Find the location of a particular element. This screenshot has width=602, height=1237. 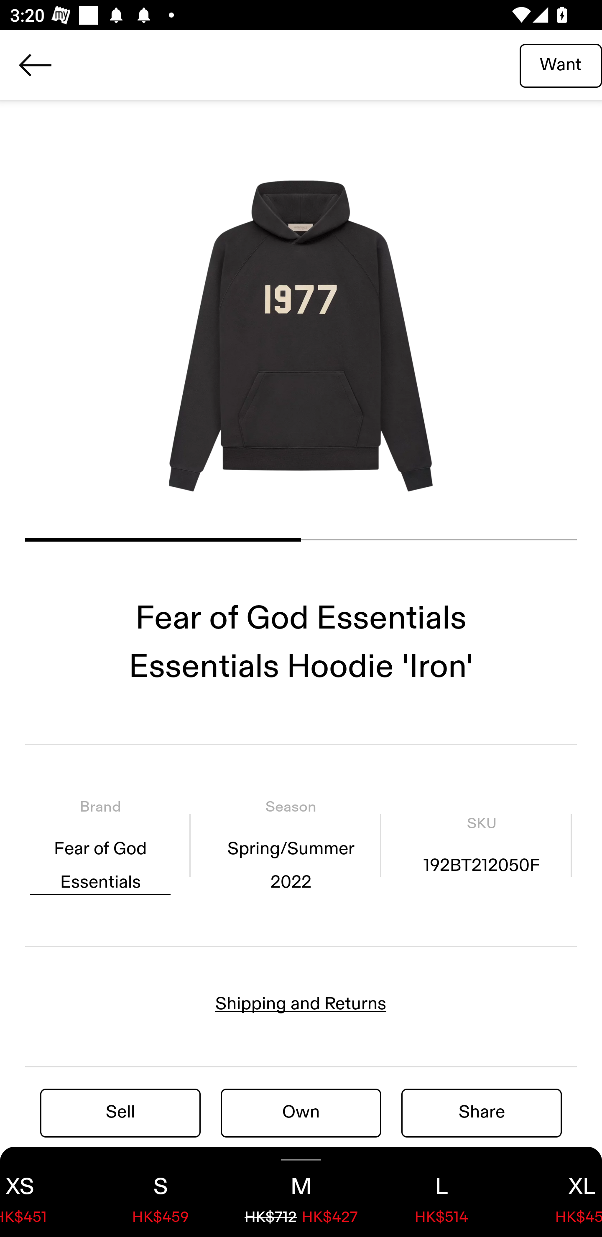

Shipping and Returns is located at coordinates (301, 1004).